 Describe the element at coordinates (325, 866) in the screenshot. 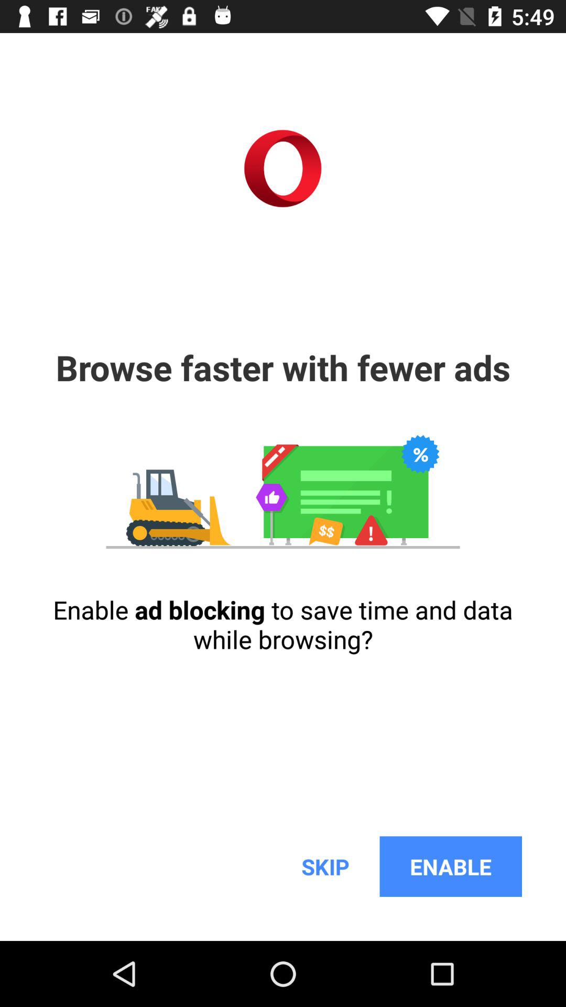

I see `press the icon to the left of enable icon` at that location.